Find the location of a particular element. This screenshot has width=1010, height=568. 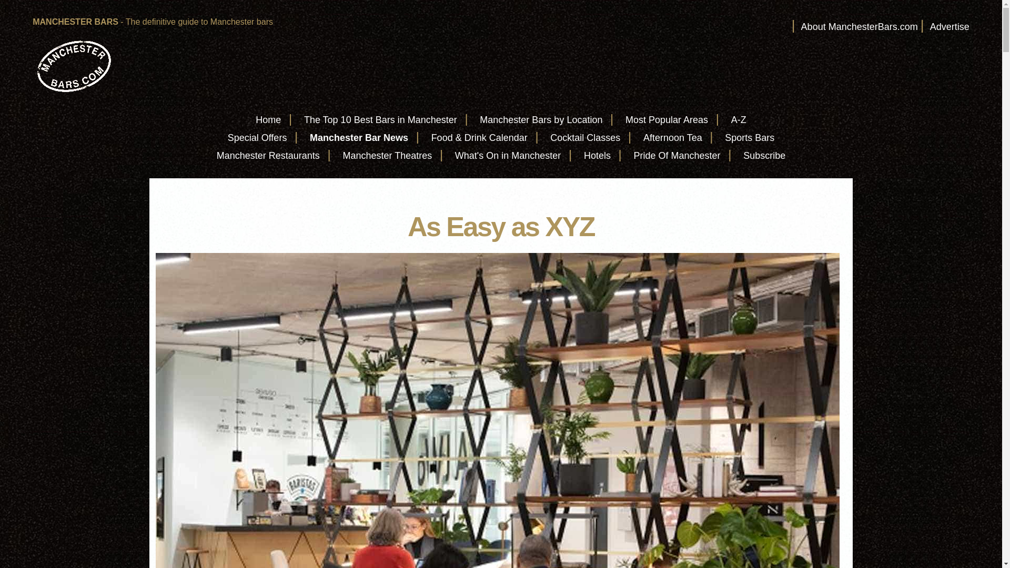

The Top 10 Best Bars in Manchester is located at coordinates (380, 120).